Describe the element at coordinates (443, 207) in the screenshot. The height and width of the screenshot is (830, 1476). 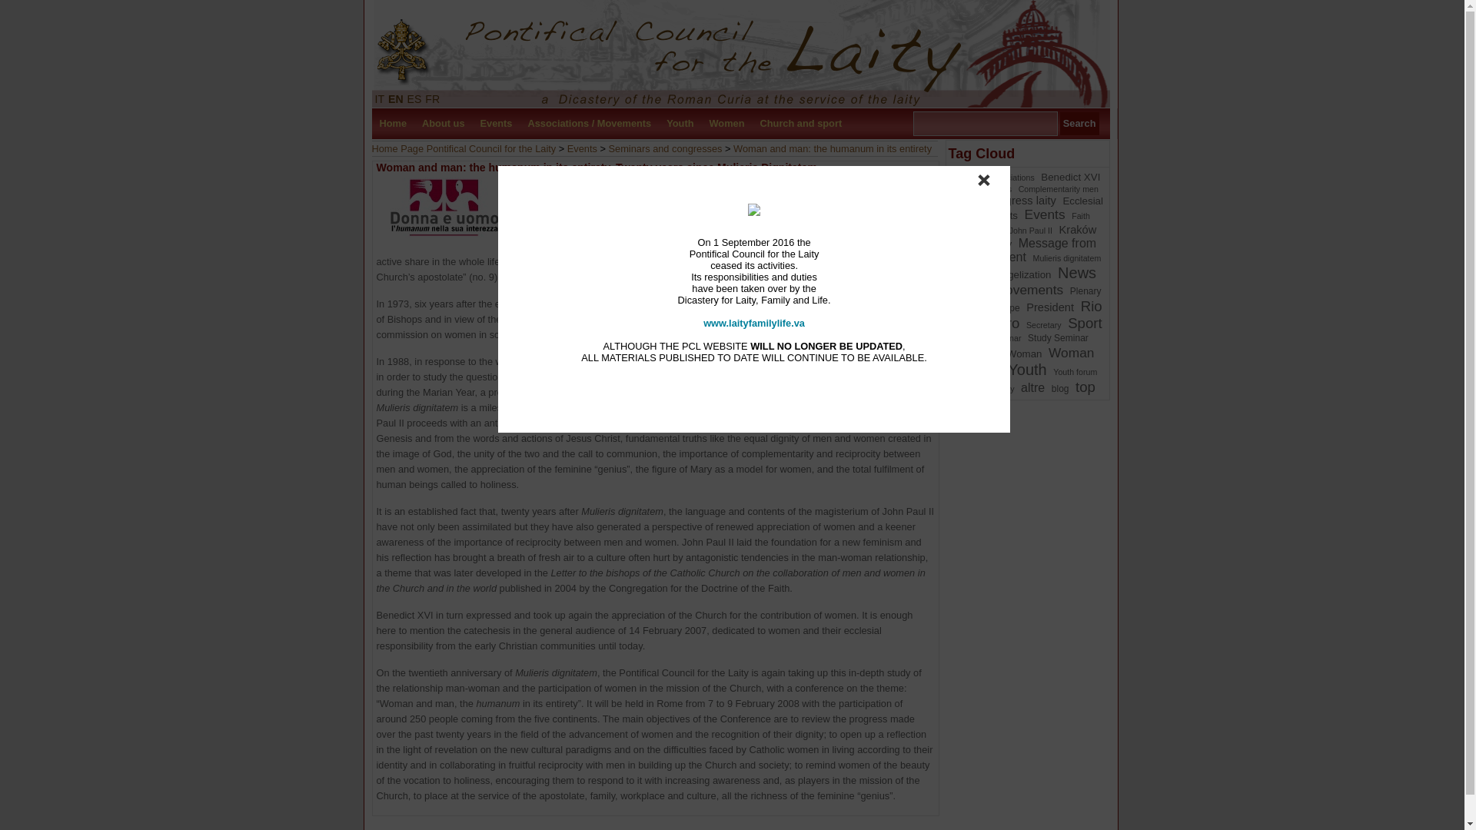
I see `logo-donna-uomo` at that location.